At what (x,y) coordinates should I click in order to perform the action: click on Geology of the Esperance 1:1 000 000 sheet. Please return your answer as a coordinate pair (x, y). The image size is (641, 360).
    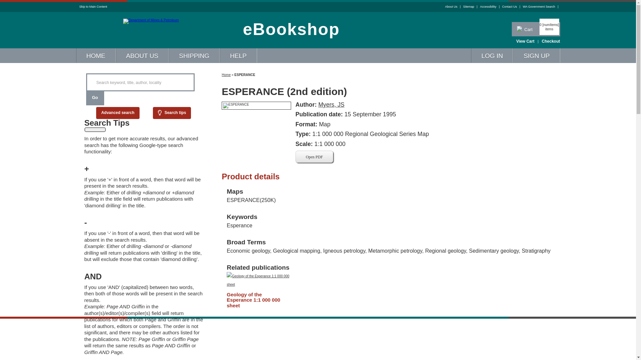
    Looking at the image, I should click on (259, 285).